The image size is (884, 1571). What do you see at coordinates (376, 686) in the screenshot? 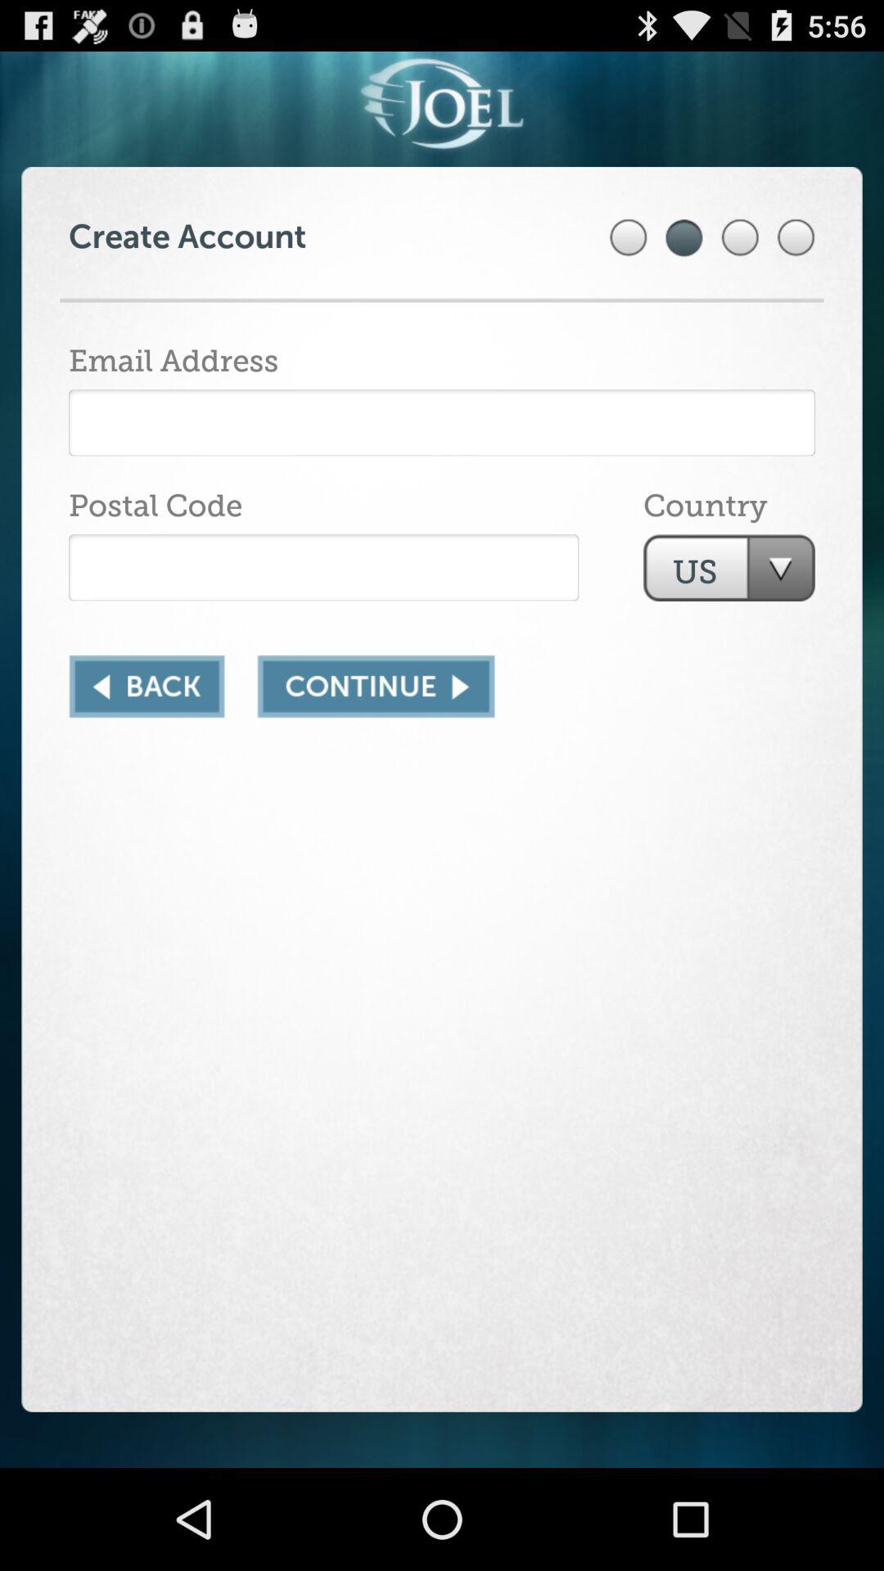
I see `go to next page` at bounding box center [376, 686].